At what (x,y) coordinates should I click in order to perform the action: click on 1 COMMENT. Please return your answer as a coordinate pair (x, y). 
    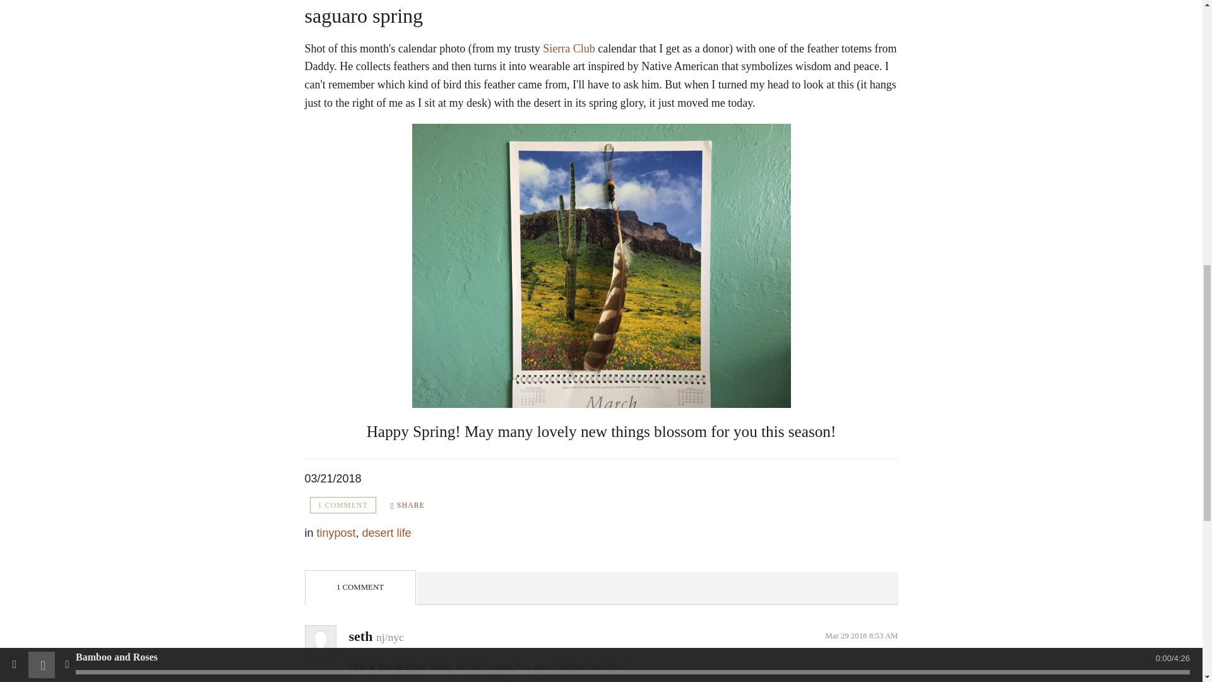
    Looking at the image, I should click on (342, 505).